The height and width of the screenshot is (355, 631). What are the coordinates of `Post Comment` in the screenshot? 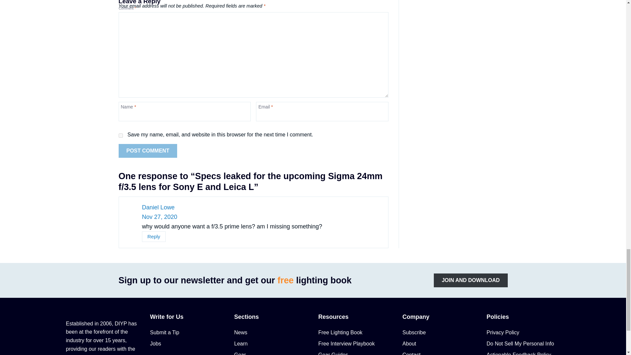 It's located at (148, 151).